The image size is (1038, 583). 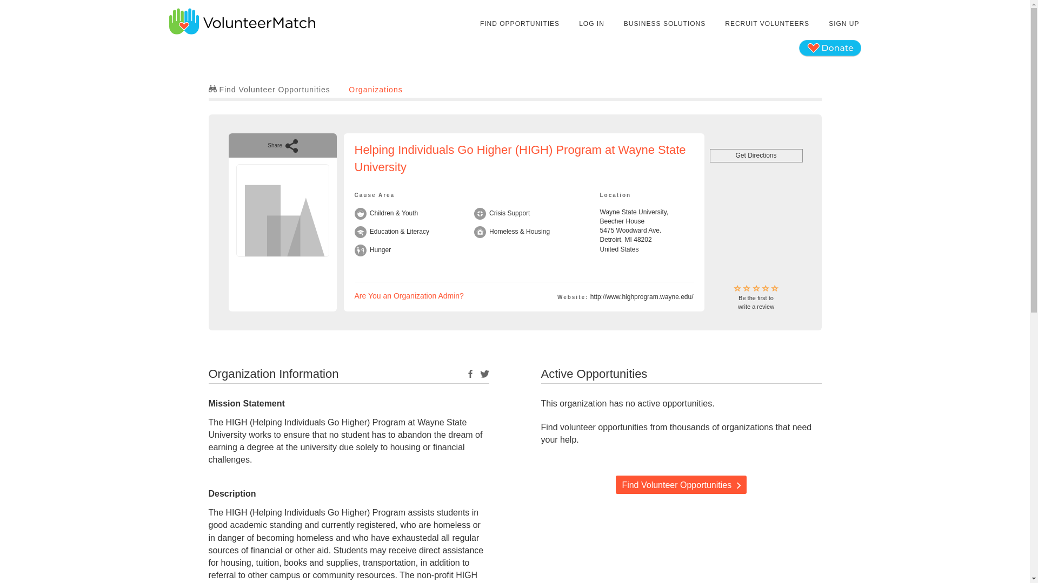 What do you see at coordinates (756, 298) in the screenshot?
I see `Find Volunteer Opportunities` at bounding box center [756, 298].